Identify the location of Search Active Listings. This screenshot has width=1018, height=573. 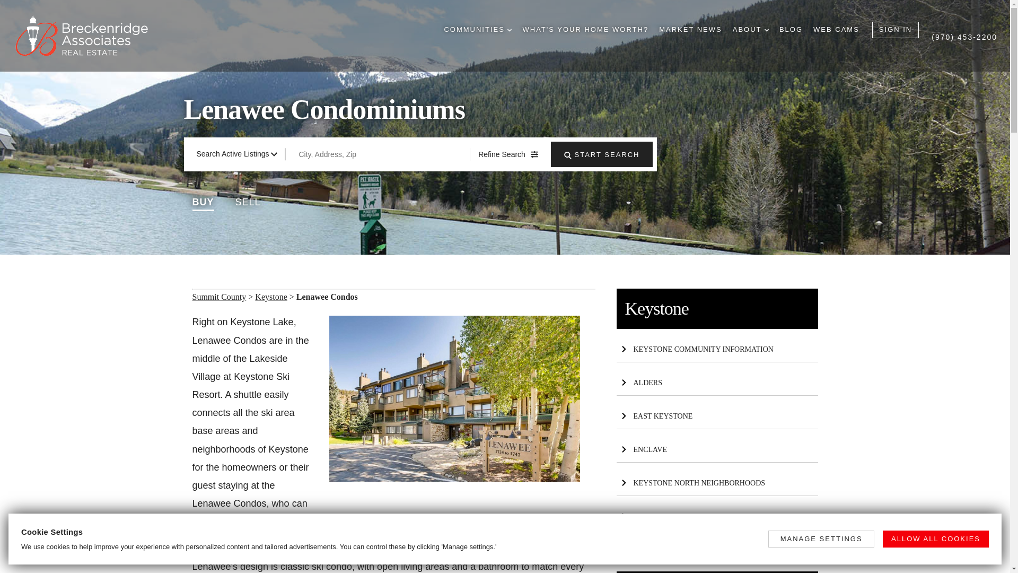
(236, 154).